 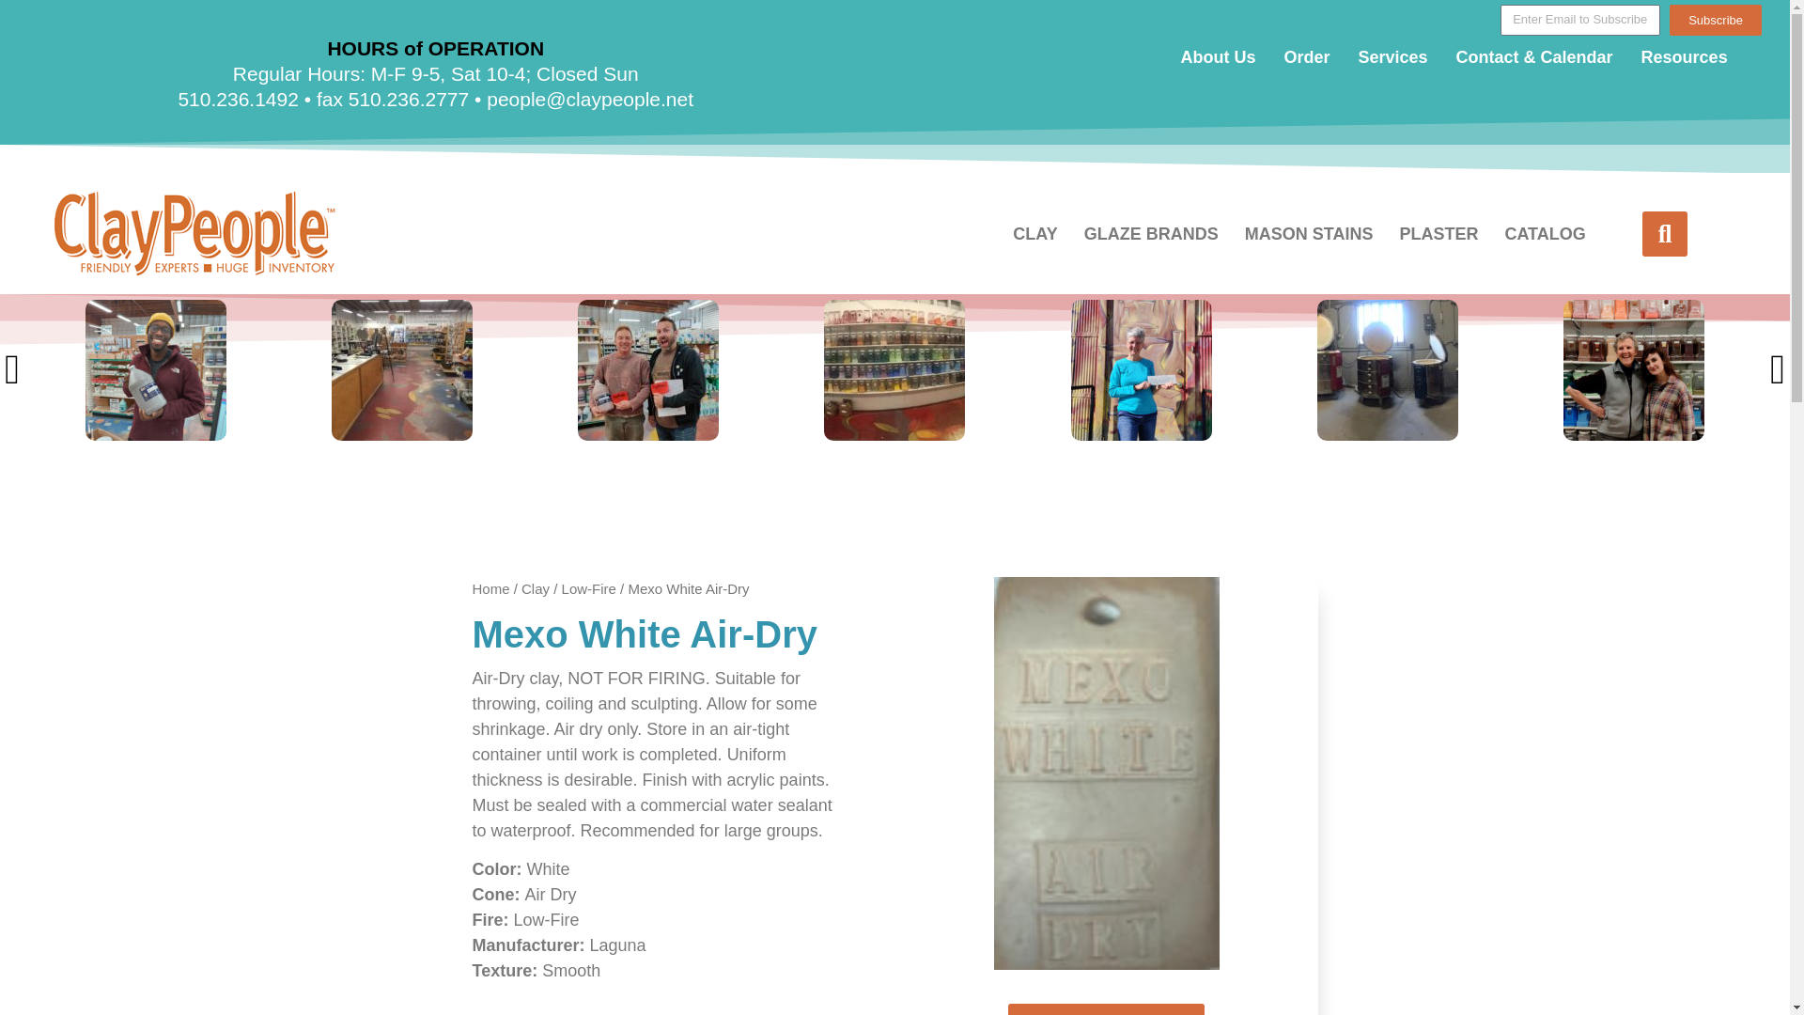 What do you see at coordinates (1152, 233) in the screenshot?
I see `GLAZE BRANDS` at bounding box center [1152, 233].